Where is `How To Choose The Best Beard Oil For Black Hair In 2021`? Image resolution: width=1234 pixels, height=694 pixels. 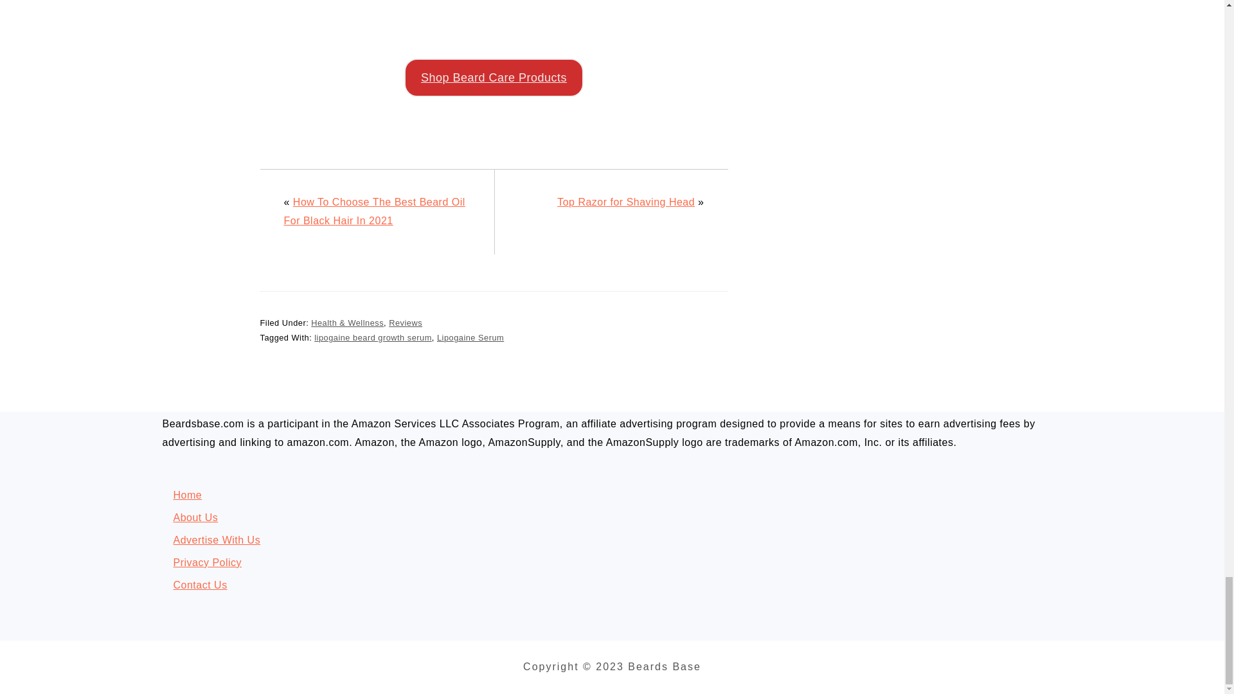
How To Choose The Best Beard Oil For Black Hair In 2021 is located at coordinates (374, 211).